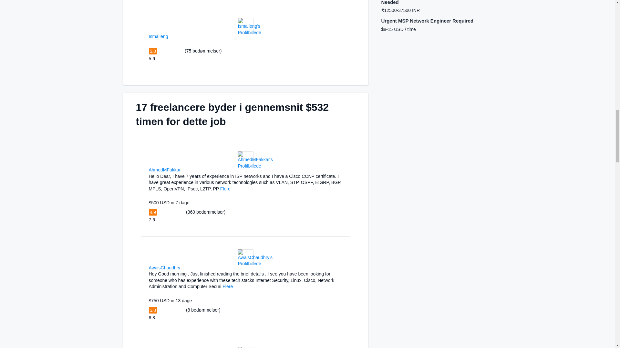 This screenshot has width=620, height=348. What do you see at coordinates (185, 169) in the screenshot?
I see `Egypt` at bounding box center [185, 169].